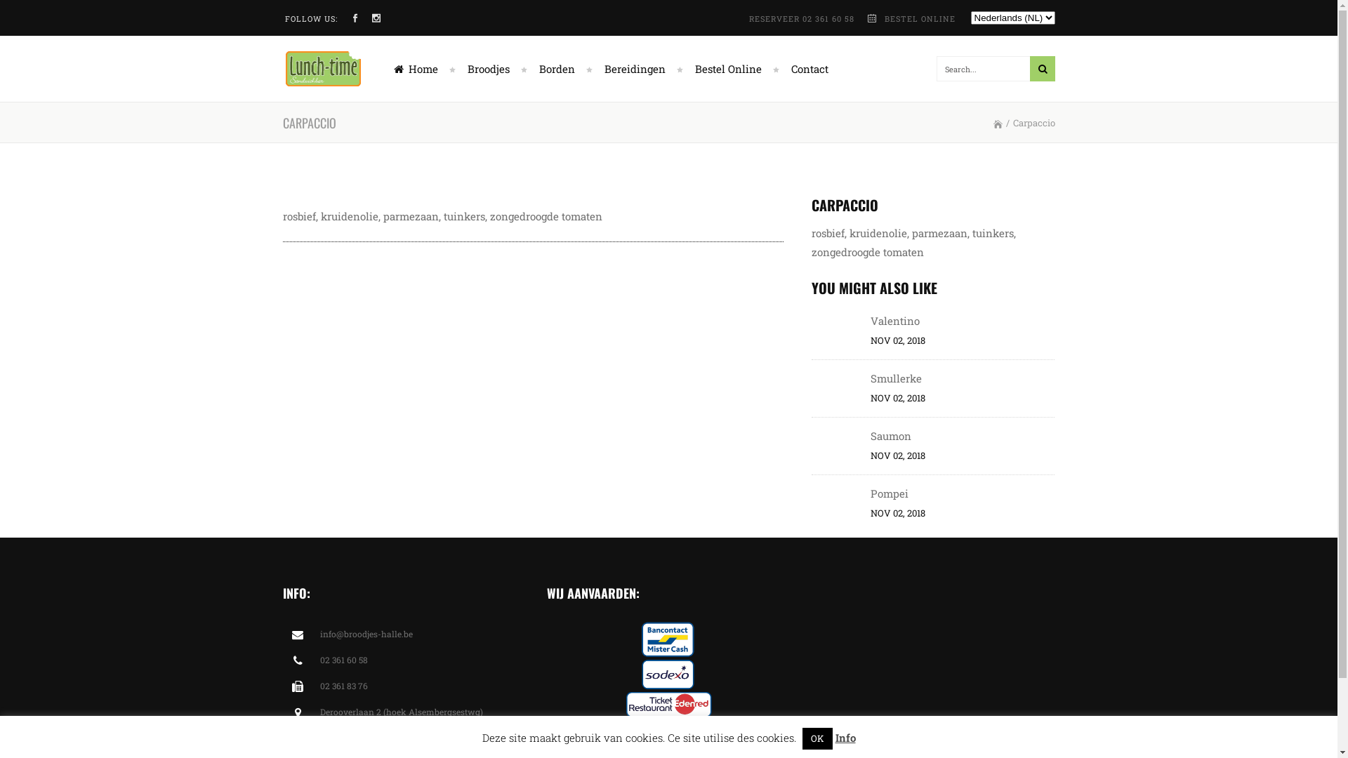 The width and height of the screenshot is (1348, 758). Describe the element at coordinates (731, 69) in the screenshot. I see `Bestel Online` at that location.